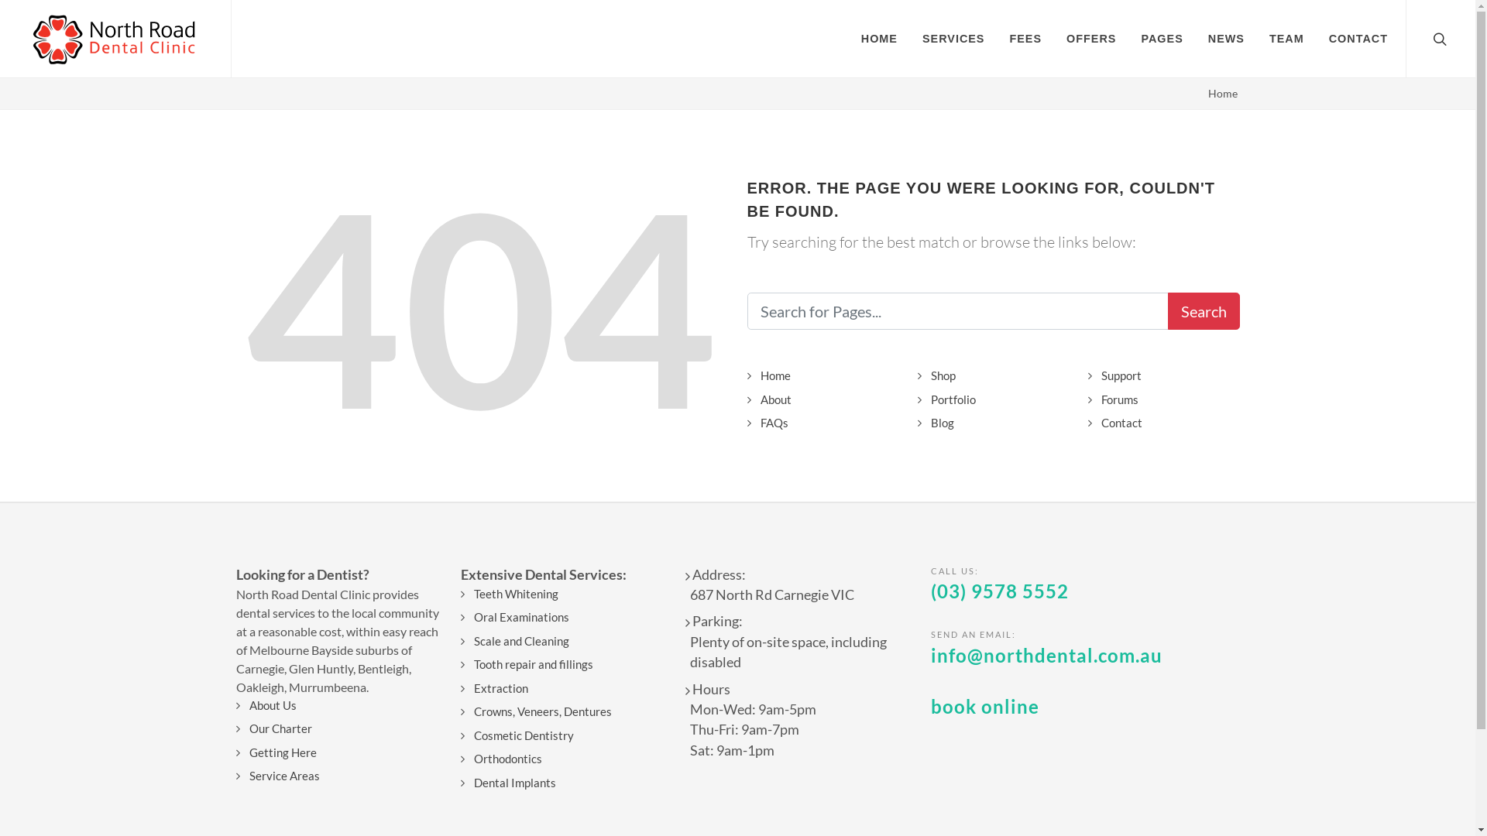 The image size is (1487, 836). I want to click on Portfolio, so click(950, 399).